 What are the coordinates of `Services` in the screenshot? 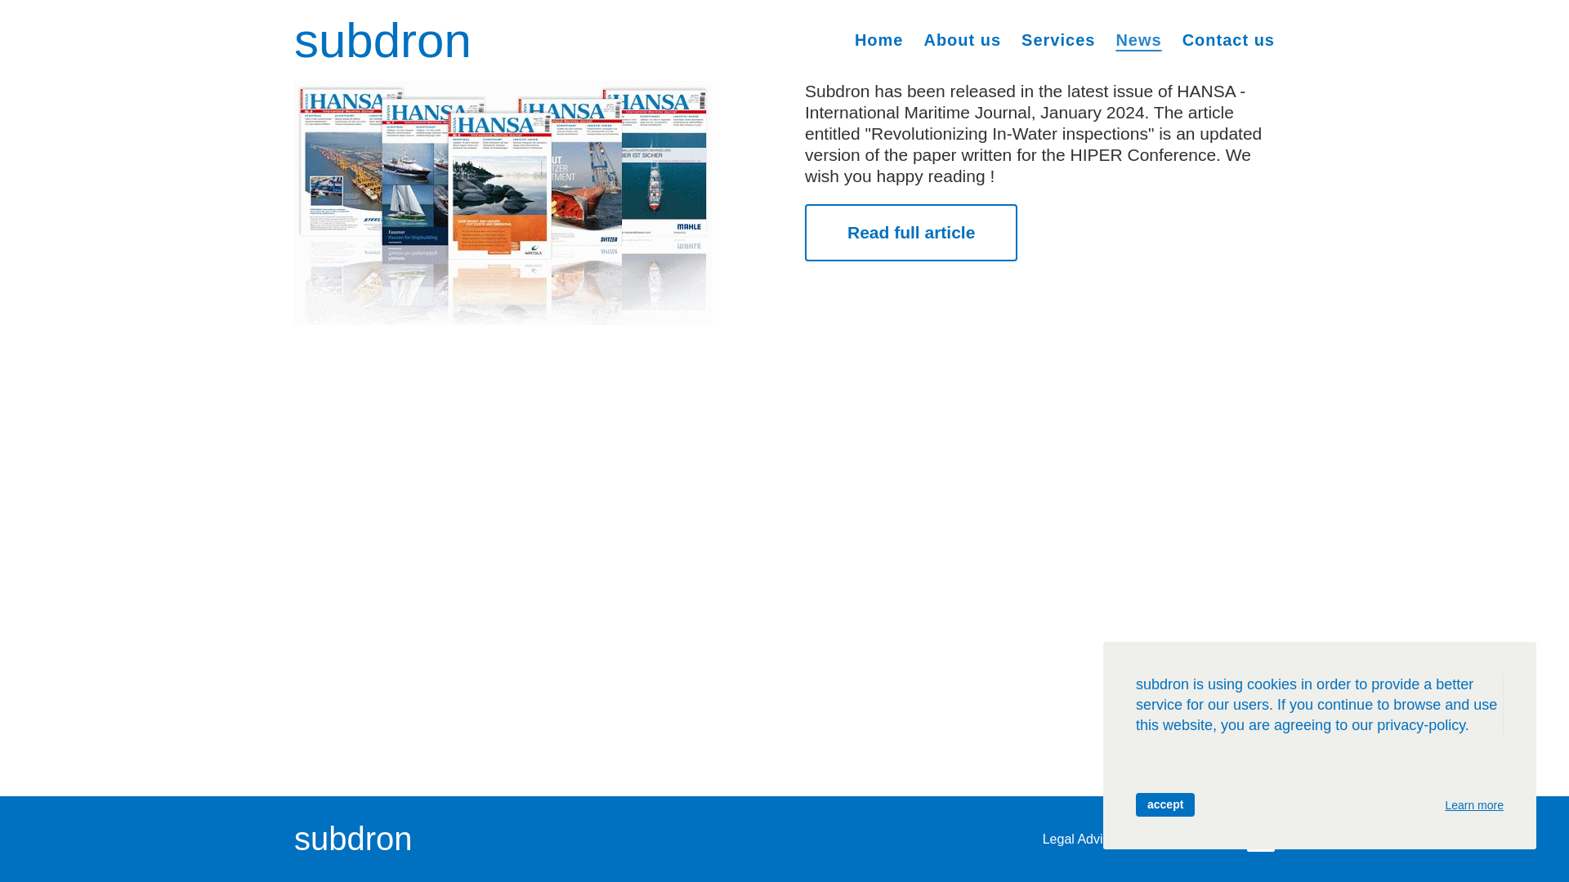 It's located at (1057, 39).